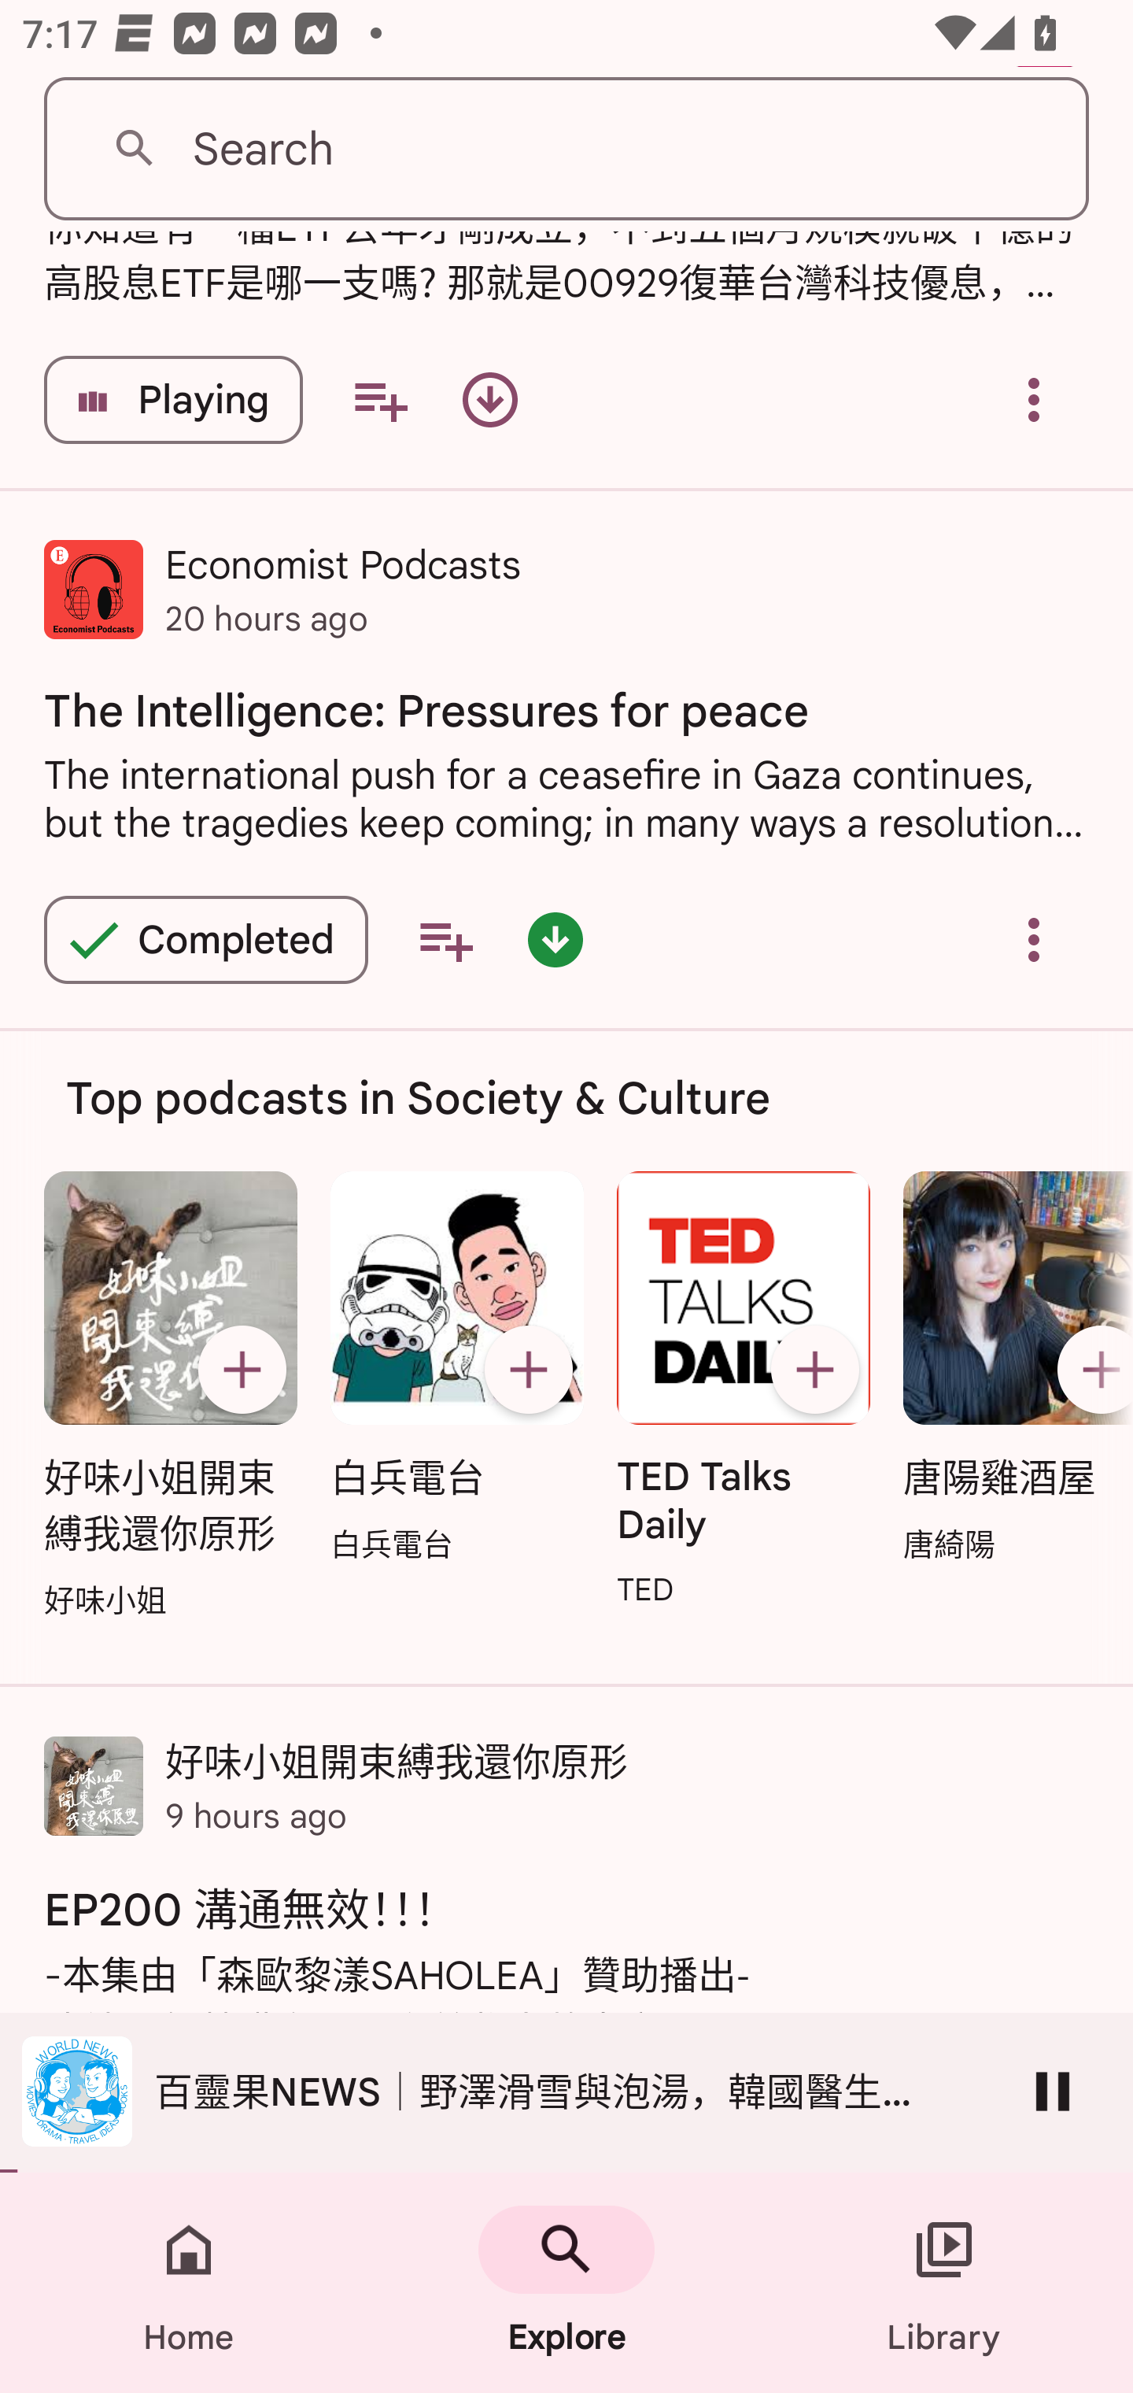 The height and width of the screenshot is (2393, 1133). What do you see at coordinates (944, 2283) in the screenshot?
I see `Library` at bounding box center [944, 2283].